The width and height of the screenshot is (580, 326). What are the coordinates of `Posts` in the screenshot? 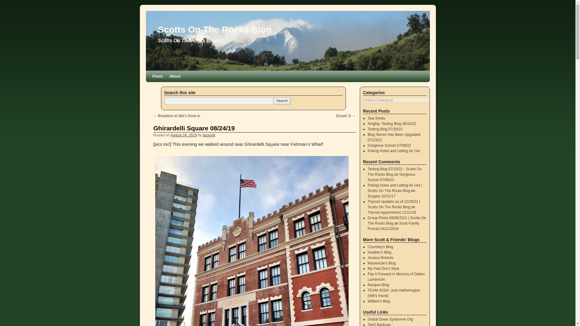 It's located at (157, 76).